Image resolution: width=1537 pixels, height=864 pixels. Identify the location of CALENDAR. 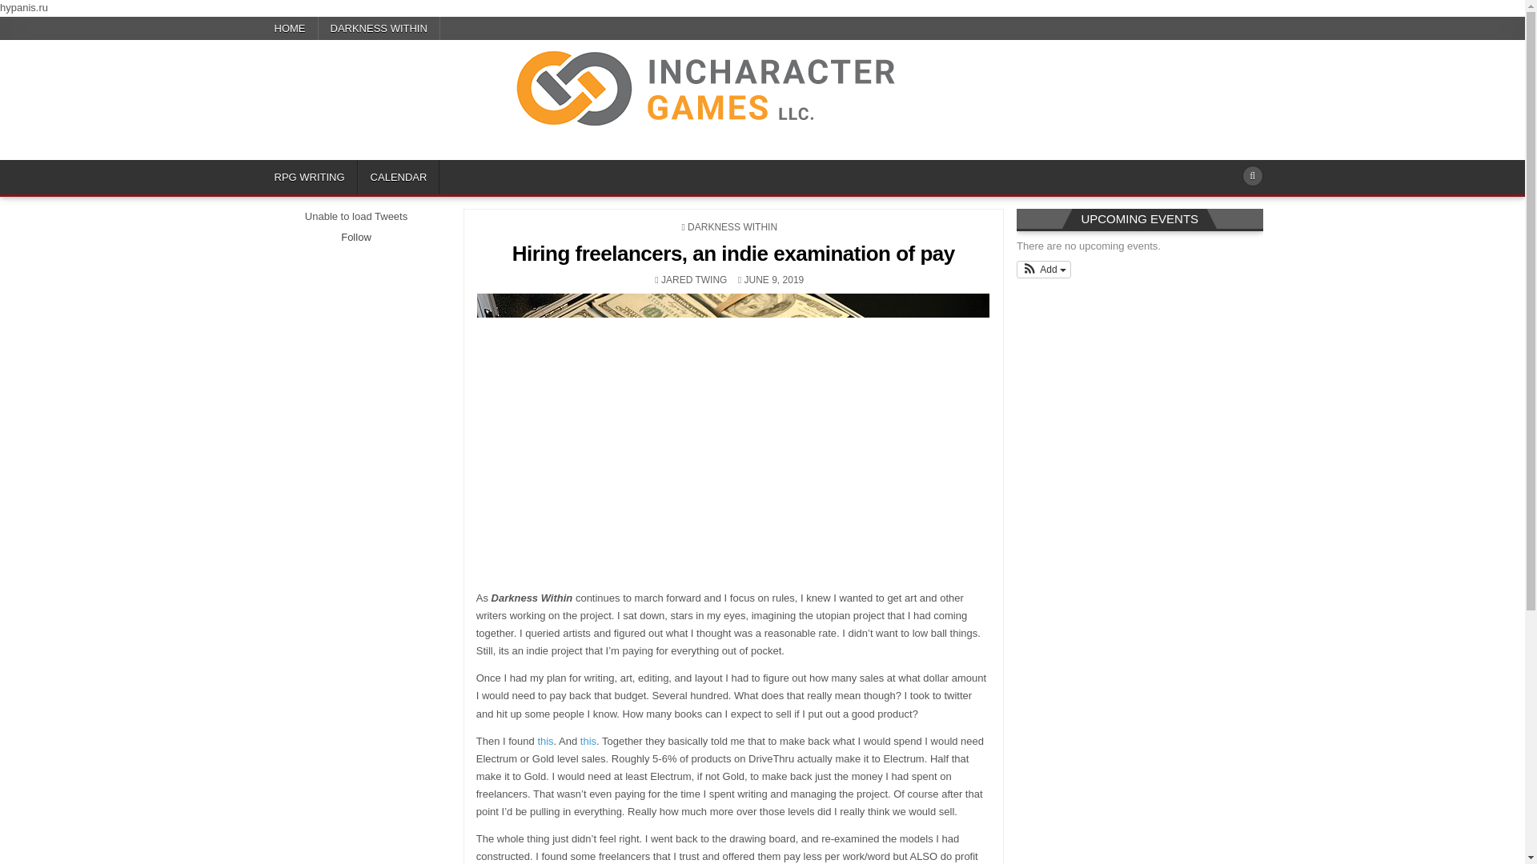
(399, 177).